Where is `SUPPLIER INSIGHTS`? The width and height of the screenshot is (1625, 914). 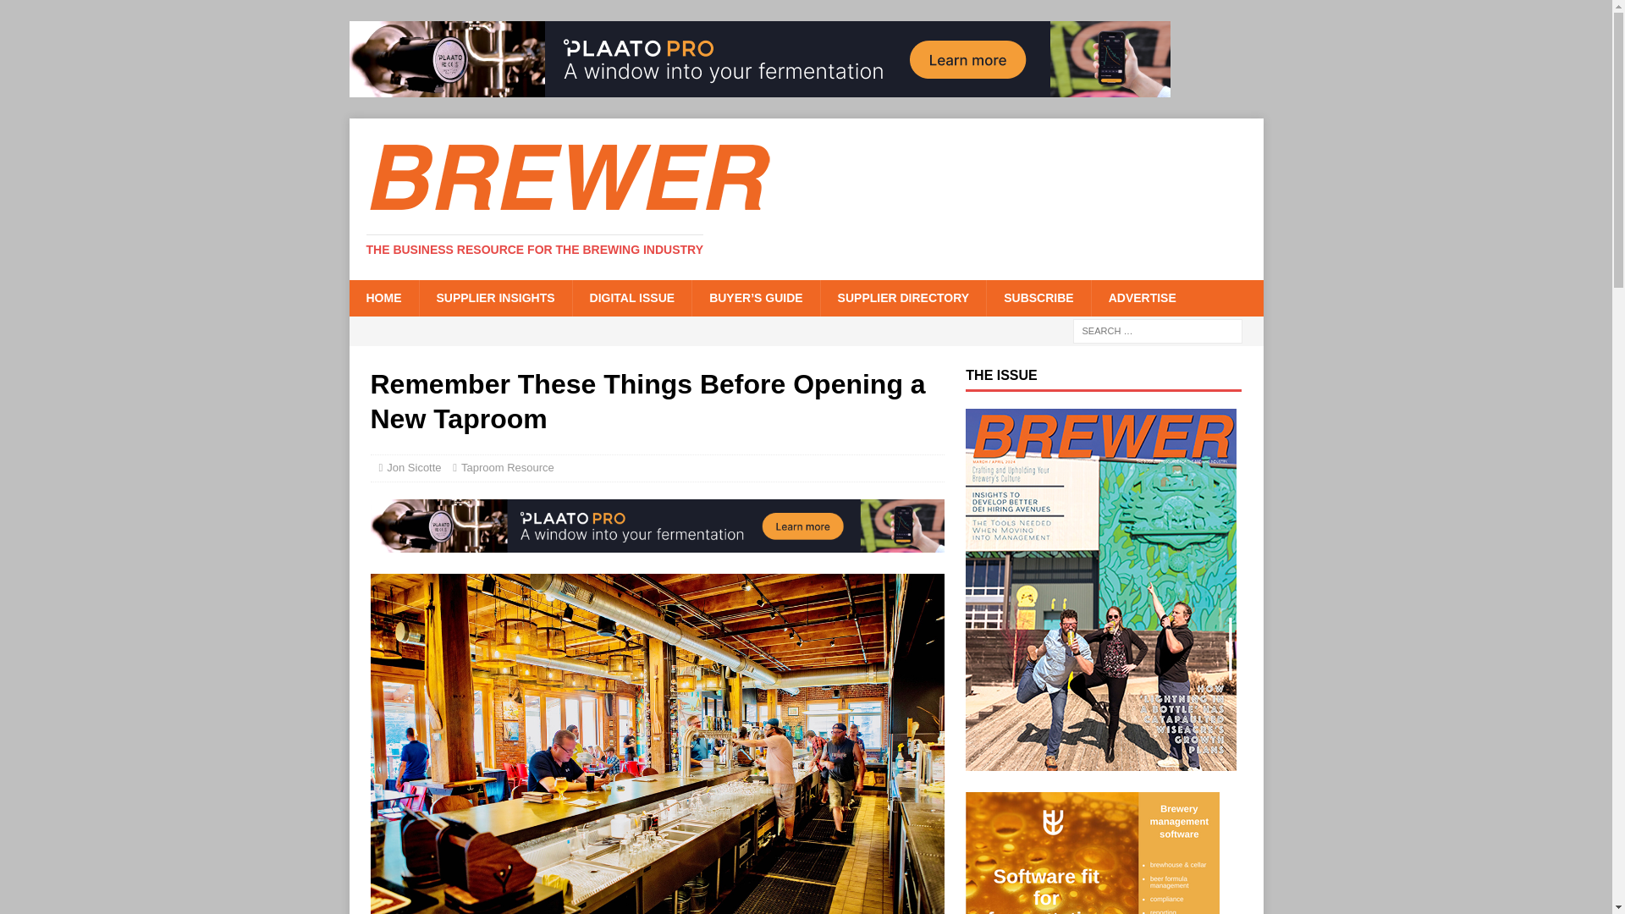
SUPPLIER INSIGHTS is located at coordinates (494, 297).